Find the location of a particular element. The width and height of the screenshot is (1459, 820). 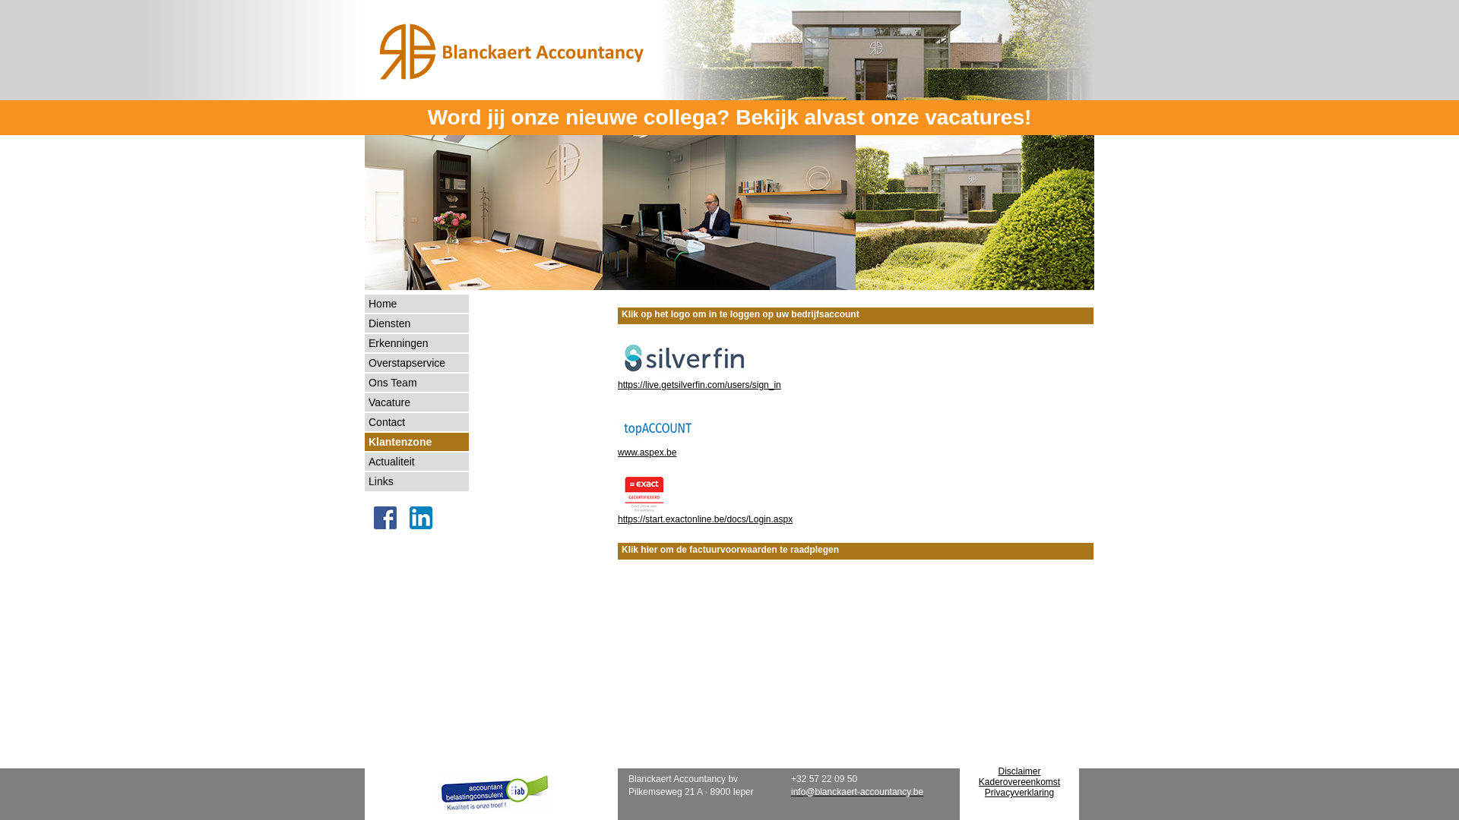

Links is located at coordinates (416, 481).